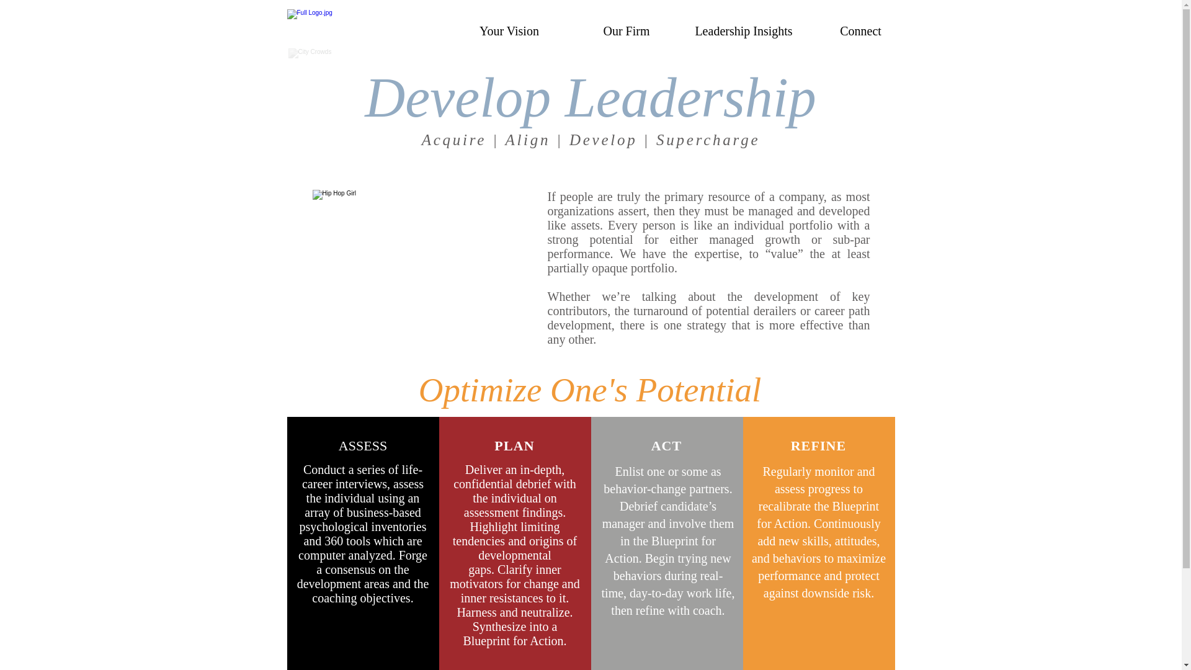 The height and width of the screenshot is (670, 1191). I want to click on Leadership Insights, so click(743, 31).